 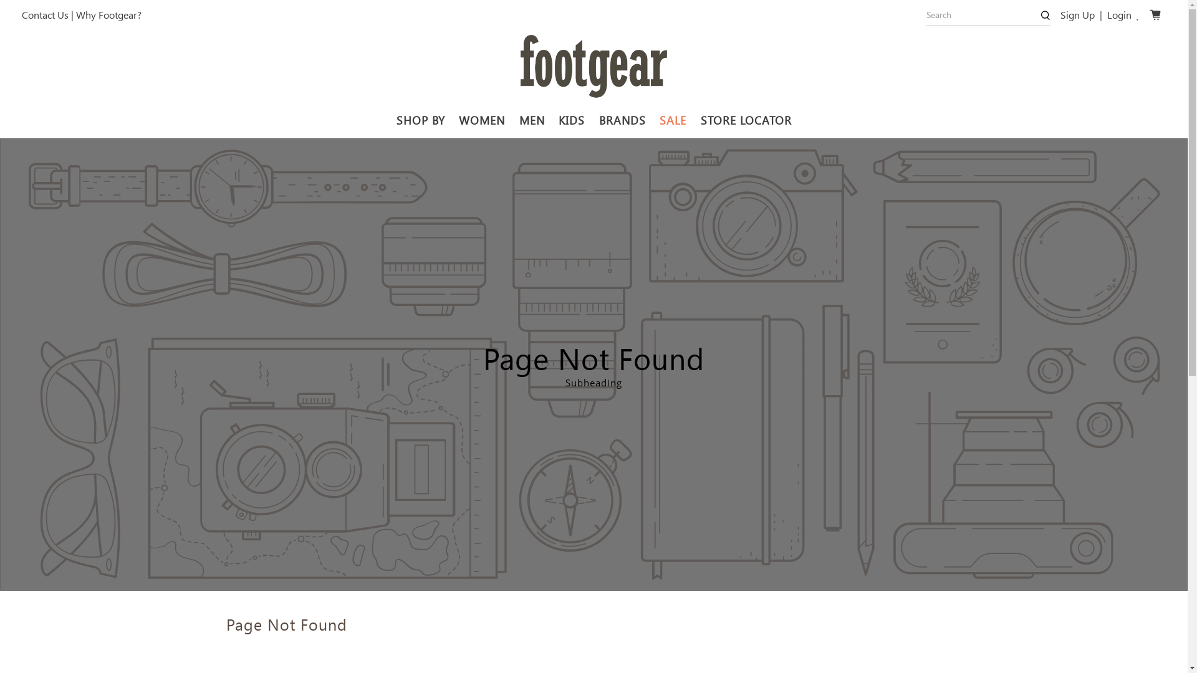 What do you see at coordinates (420, 121) in the screenshot?
I see `SHOP BY` at bounding box center [420, 121].